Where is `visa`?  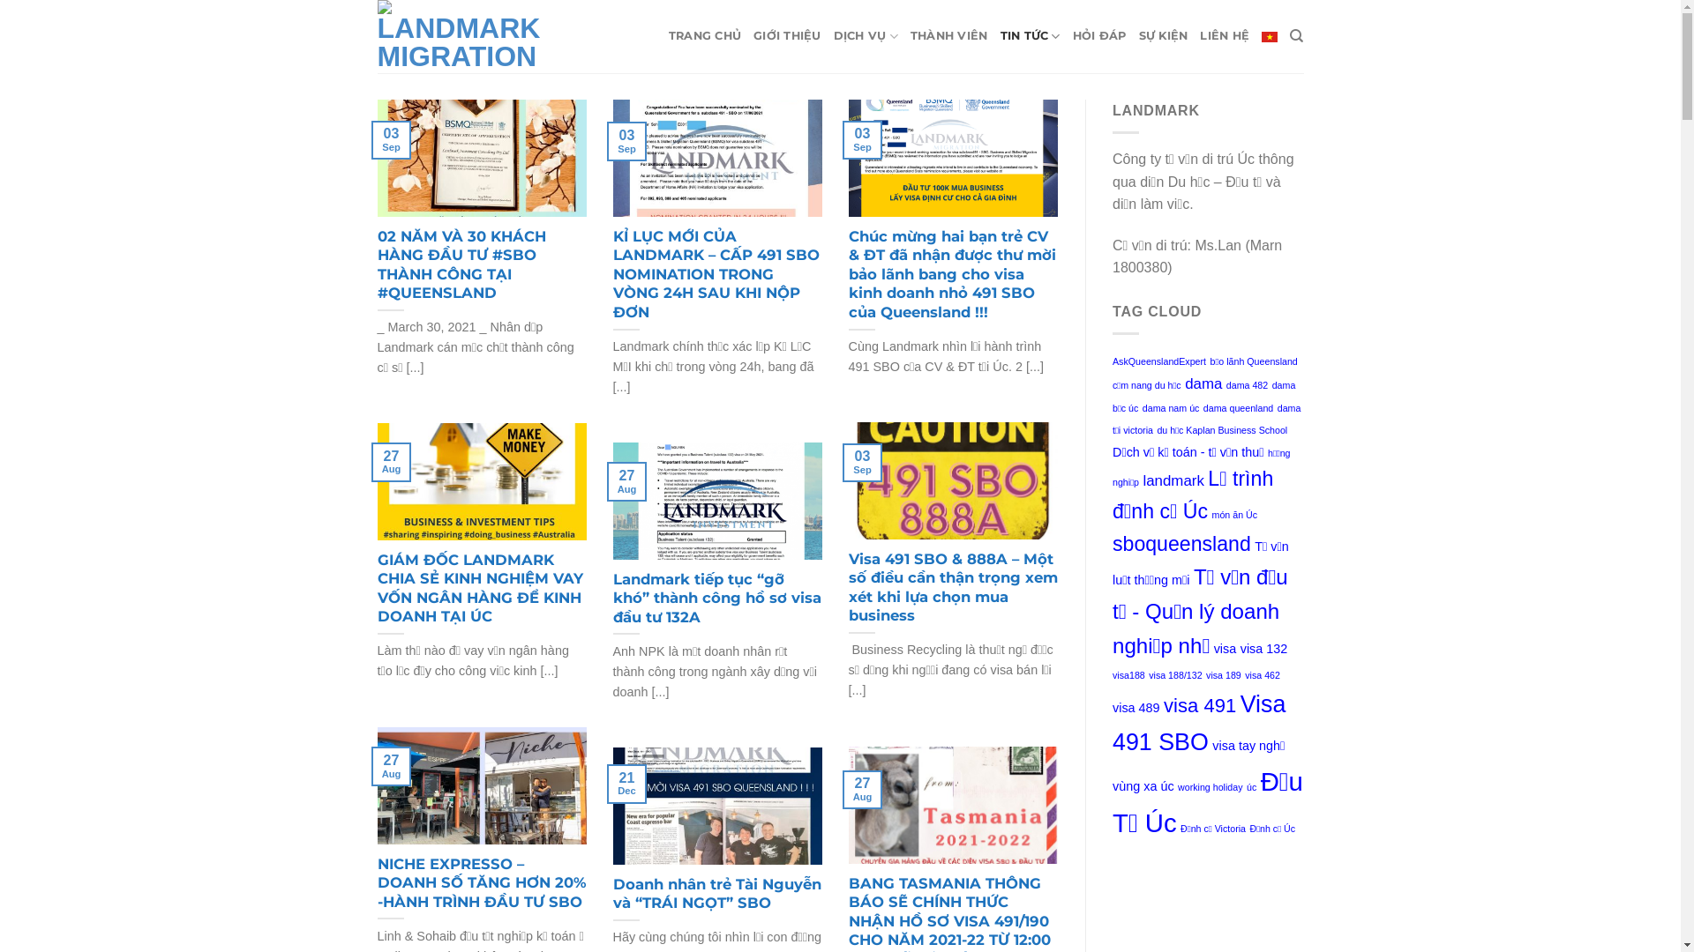
visa is located at coordinates (1226, 649).